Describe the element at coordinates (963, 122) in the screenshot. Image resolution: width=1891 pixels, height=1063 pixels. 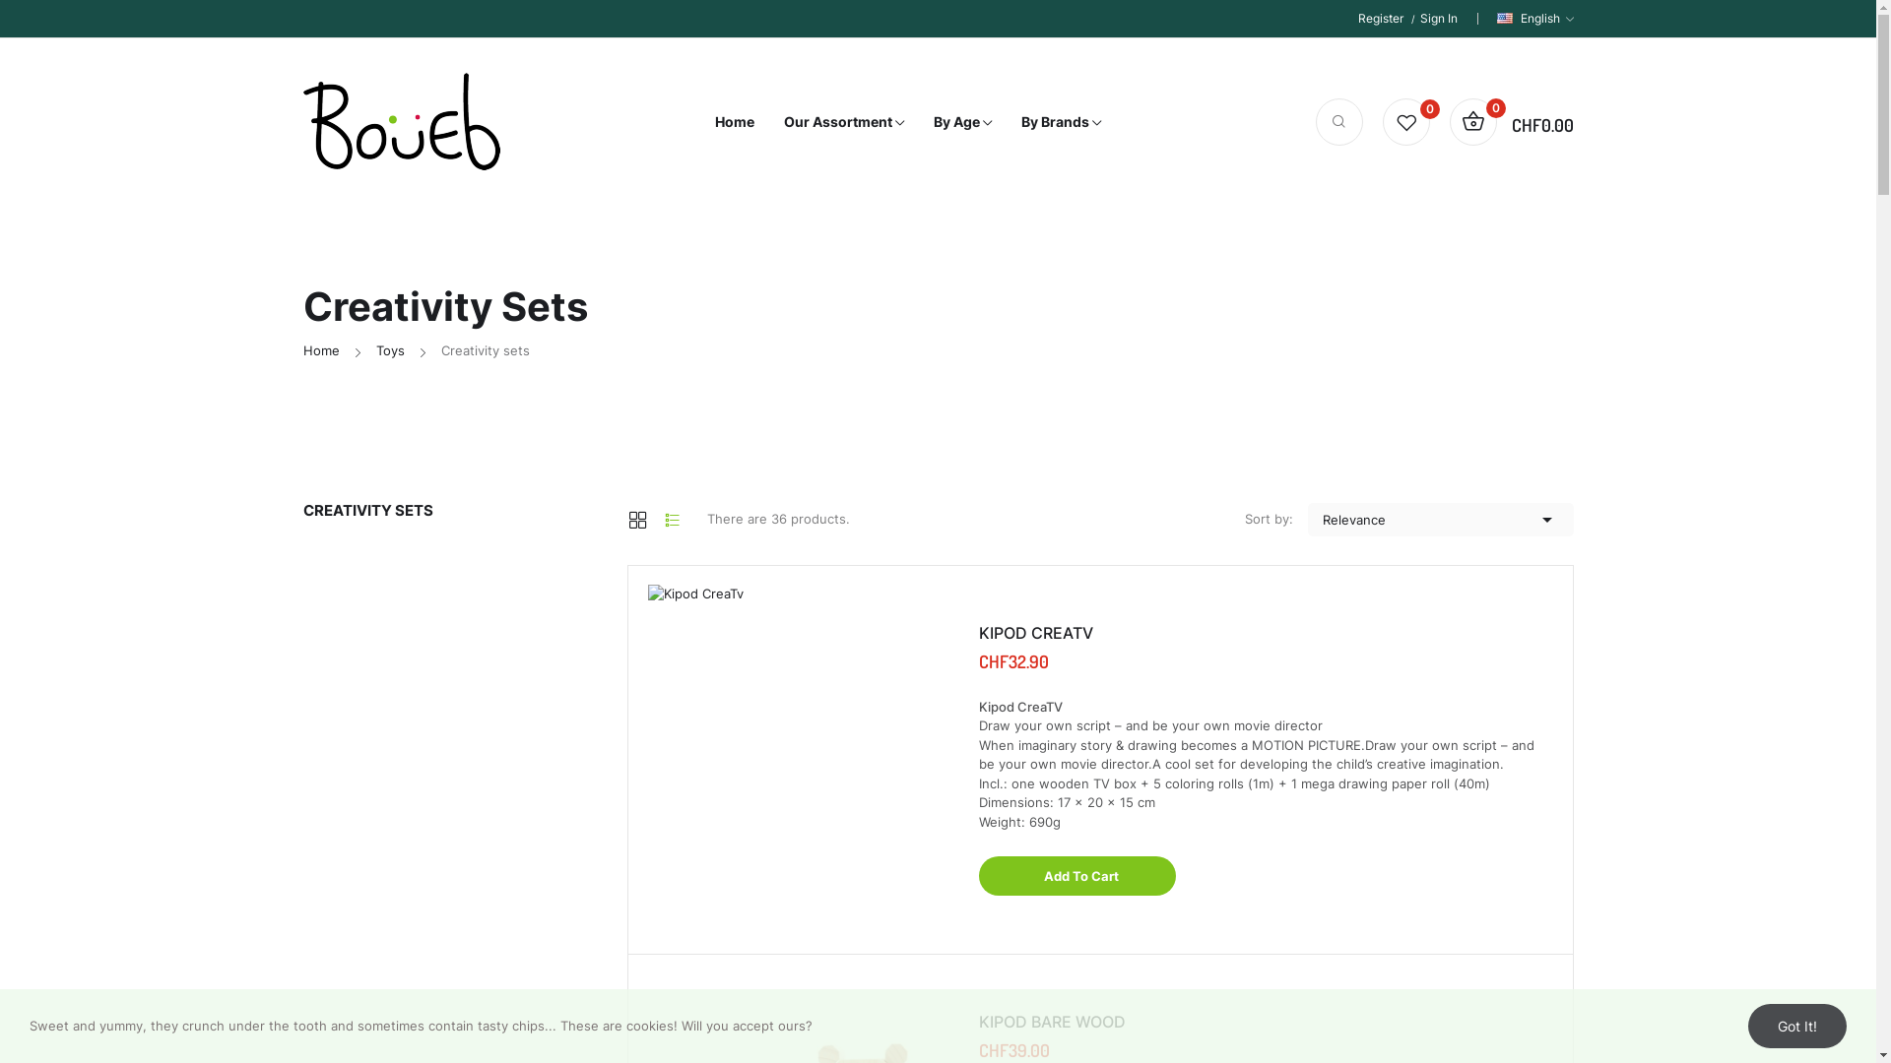
I see `By Age` at that location.